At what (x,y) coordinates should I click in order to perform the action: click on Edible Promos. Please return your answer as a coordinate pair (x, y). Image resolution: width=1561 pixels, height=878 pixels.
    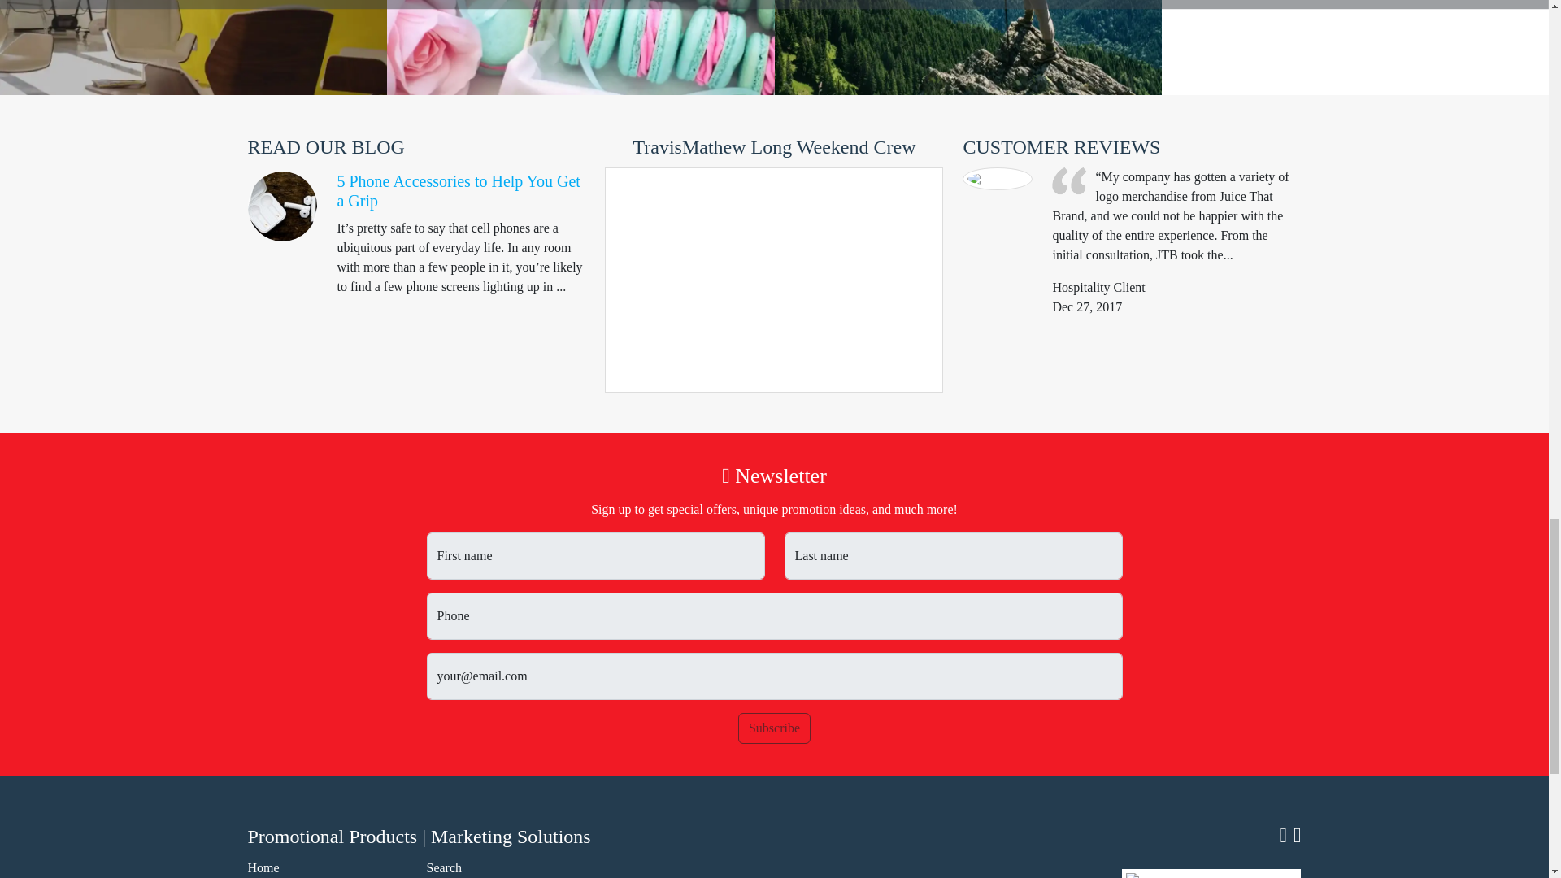
    Looking at the image, I should click on (580, 47).